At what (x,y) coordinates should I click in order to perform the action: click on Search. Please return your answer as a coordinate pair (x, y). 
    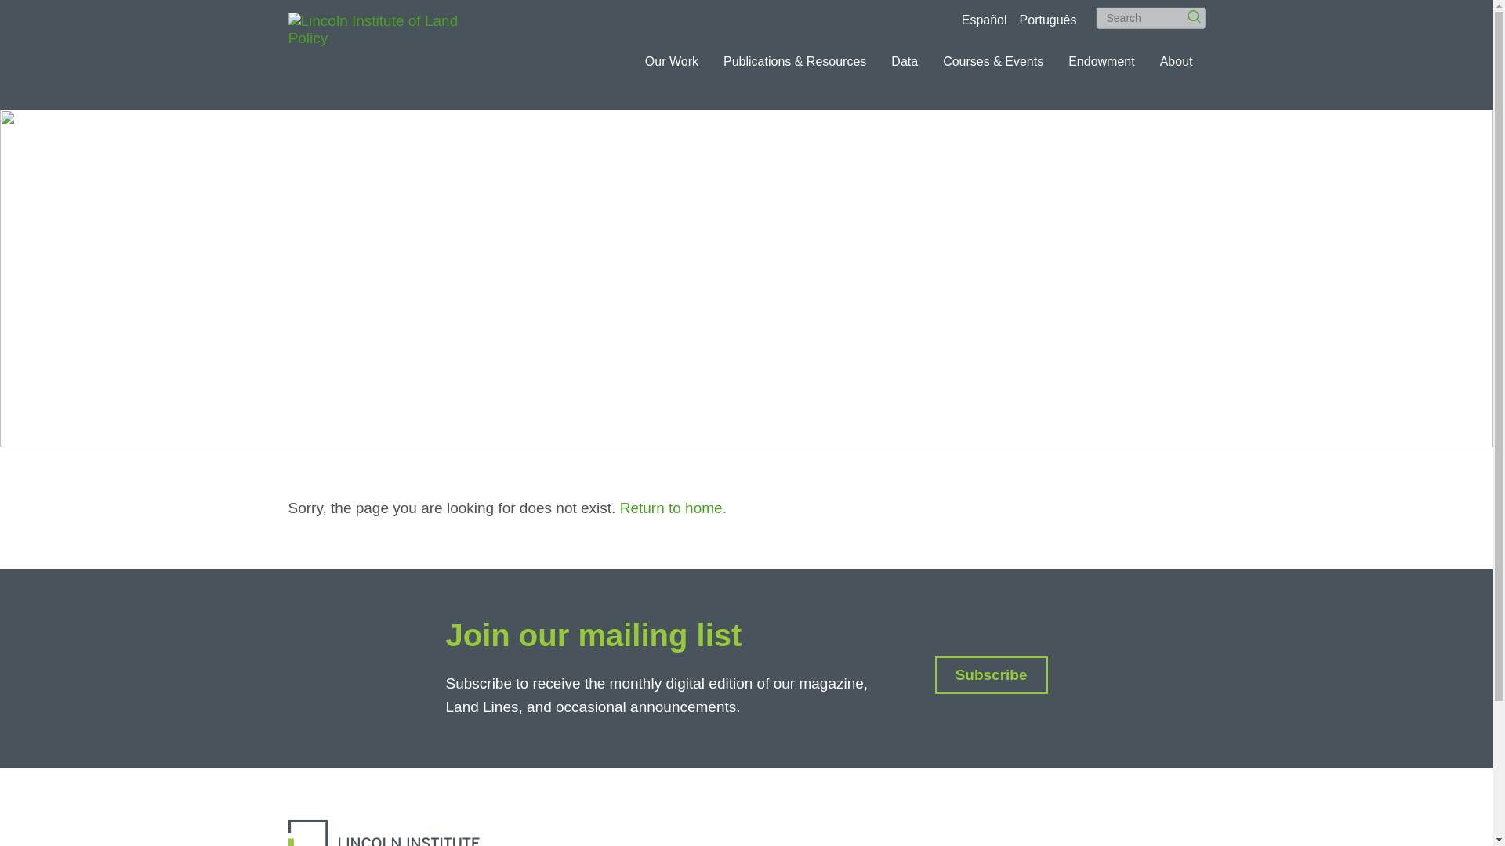
    Looking at the image, I should click on (1188, 12).